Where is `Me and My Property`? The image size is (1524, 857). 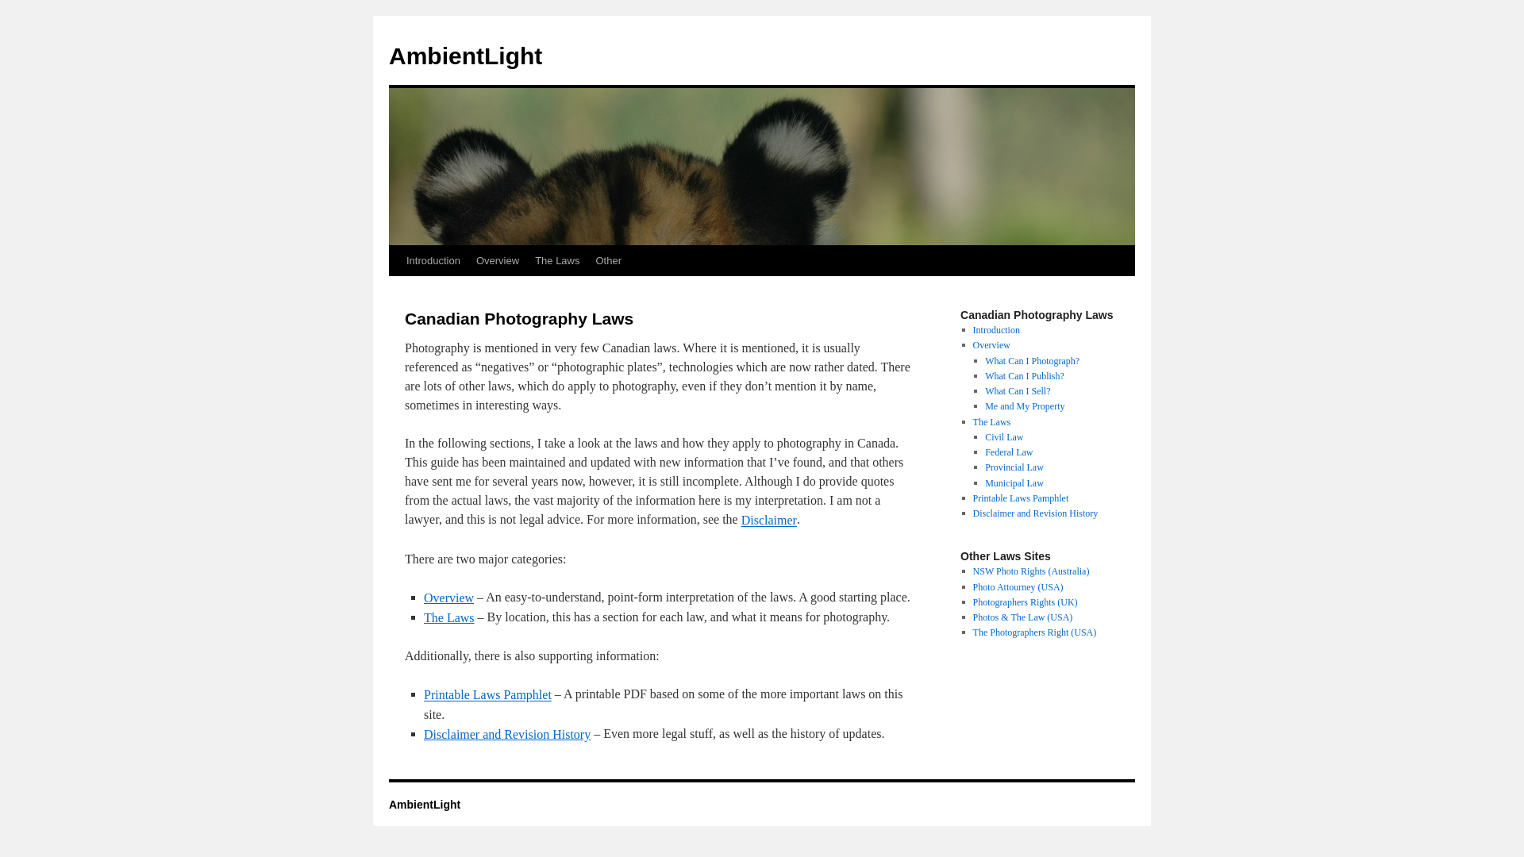 Me and My Property is located at coordinates (1025, 407).